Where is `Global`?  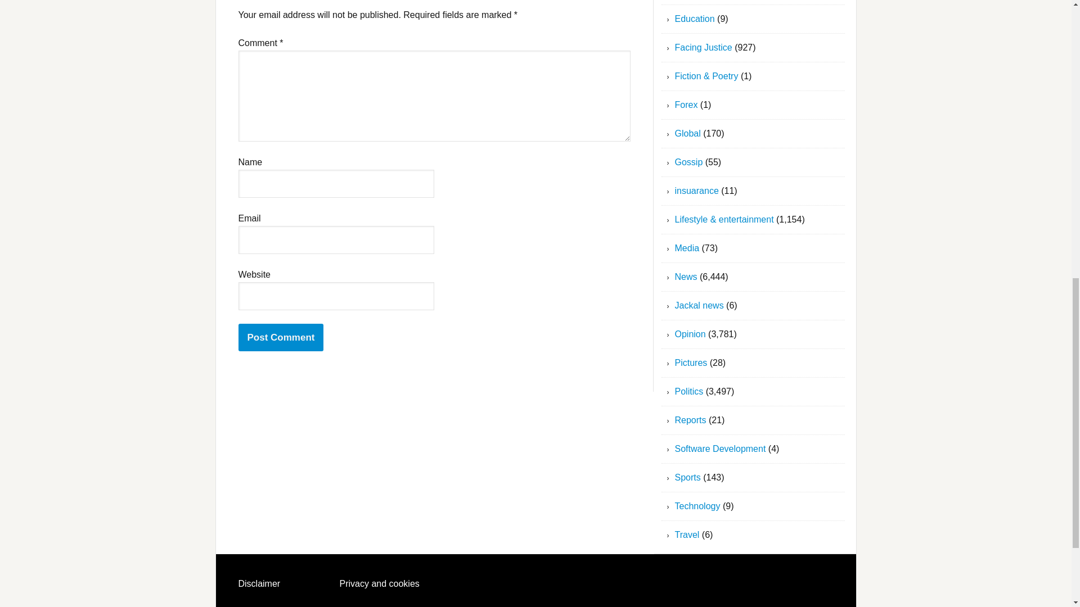 Global is located at coordinates (688, 133).